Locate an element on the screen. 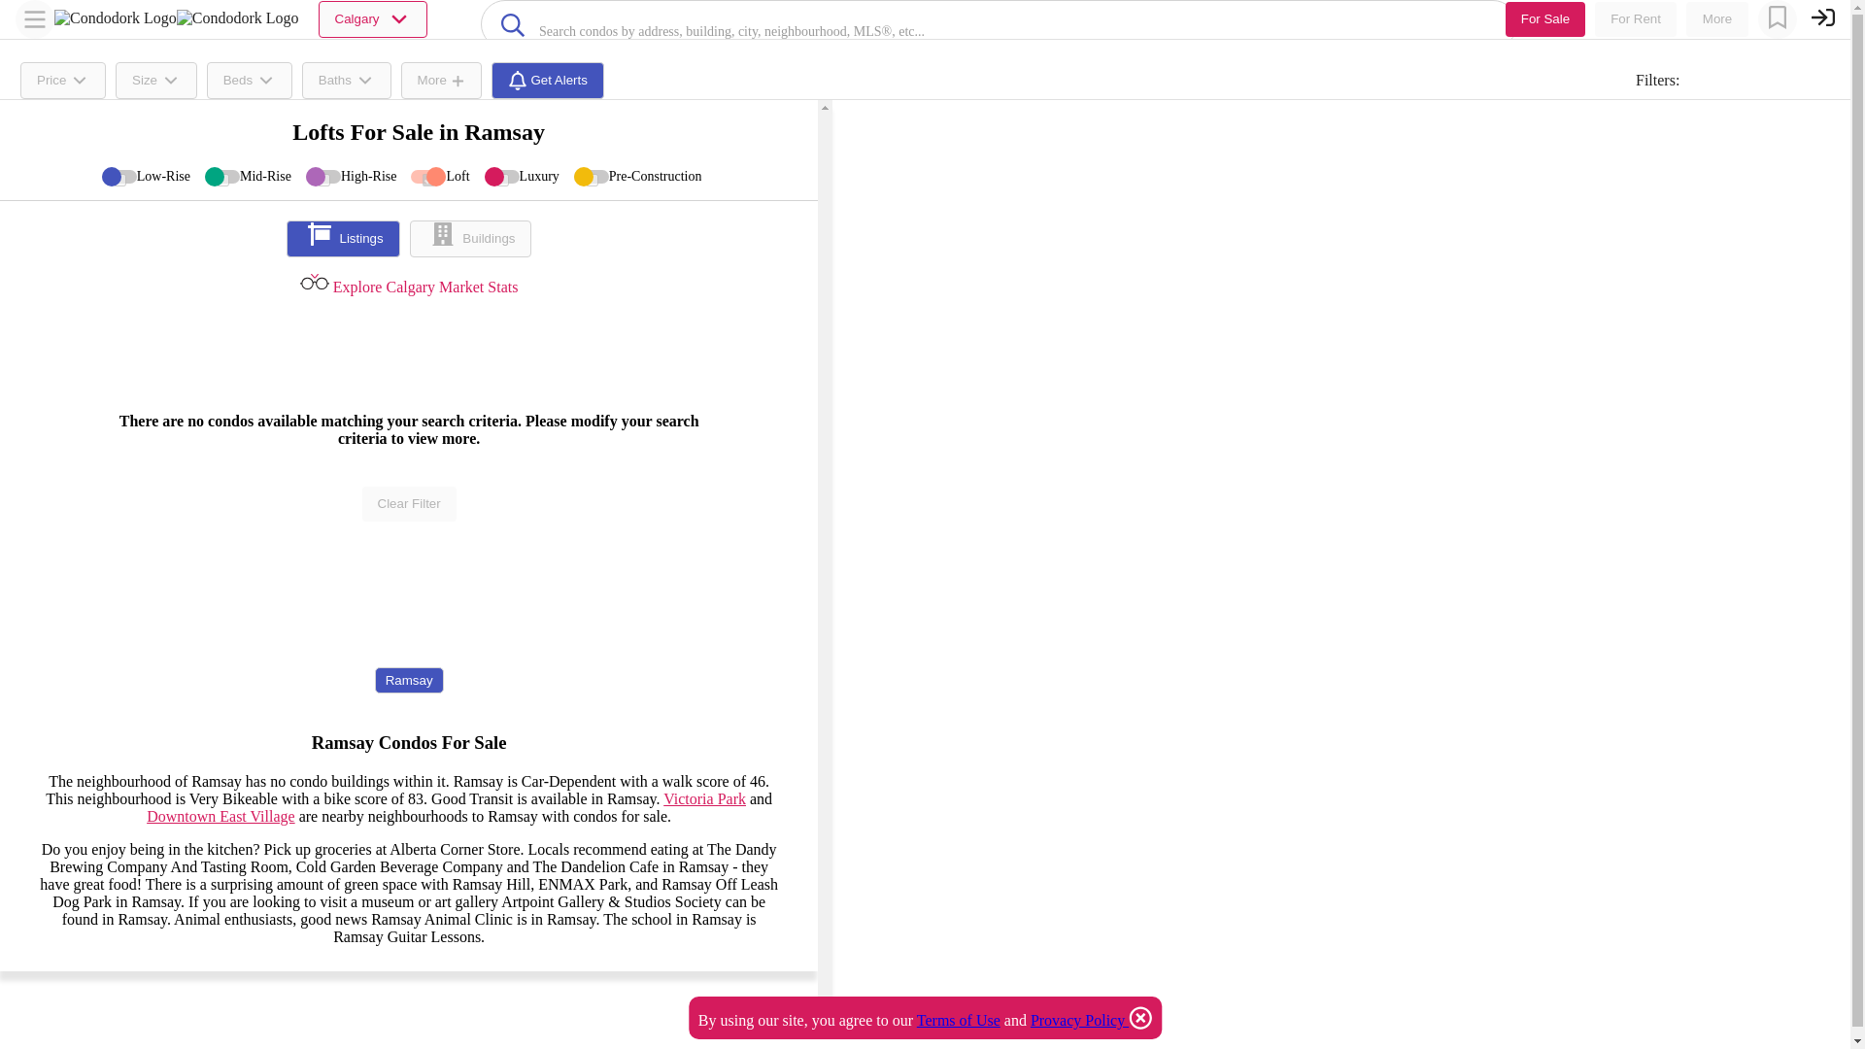  on is located at coordinates (322, 181).